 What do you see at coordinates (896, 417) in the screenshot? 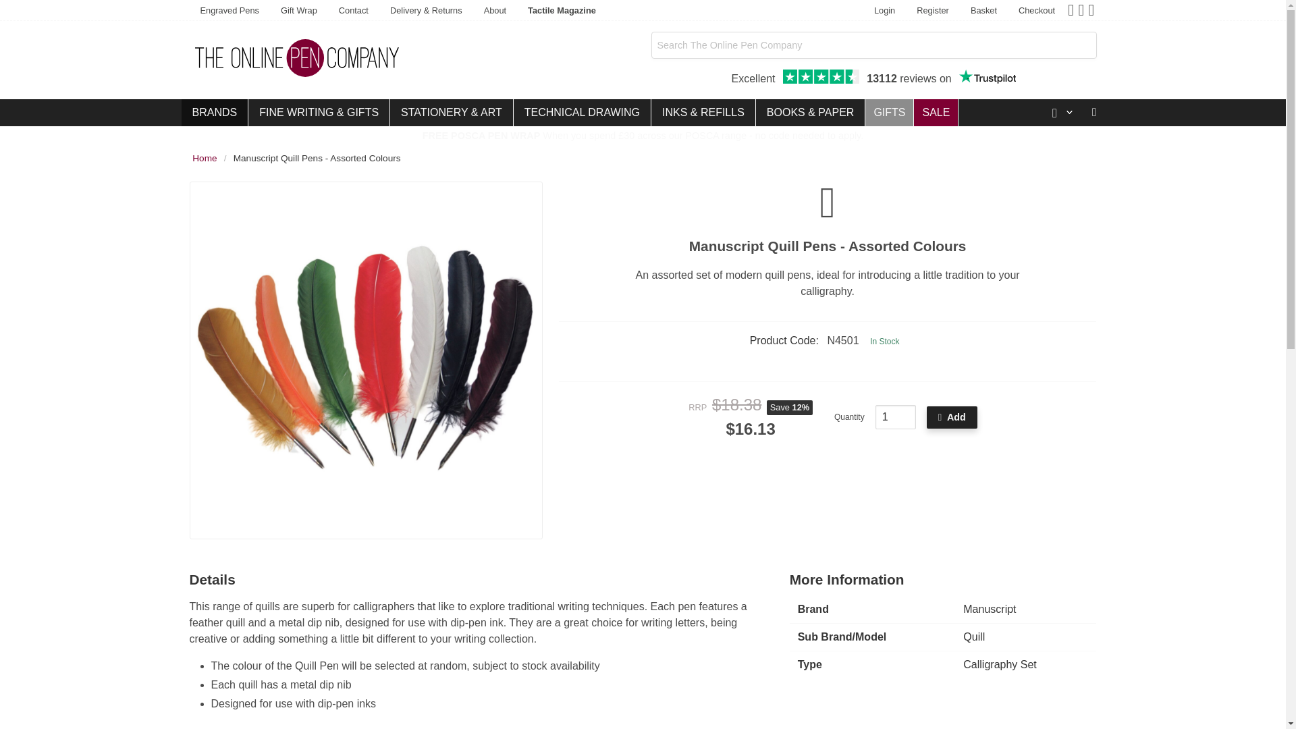
I see `Trustpilot` at bounding box center [896, 417].